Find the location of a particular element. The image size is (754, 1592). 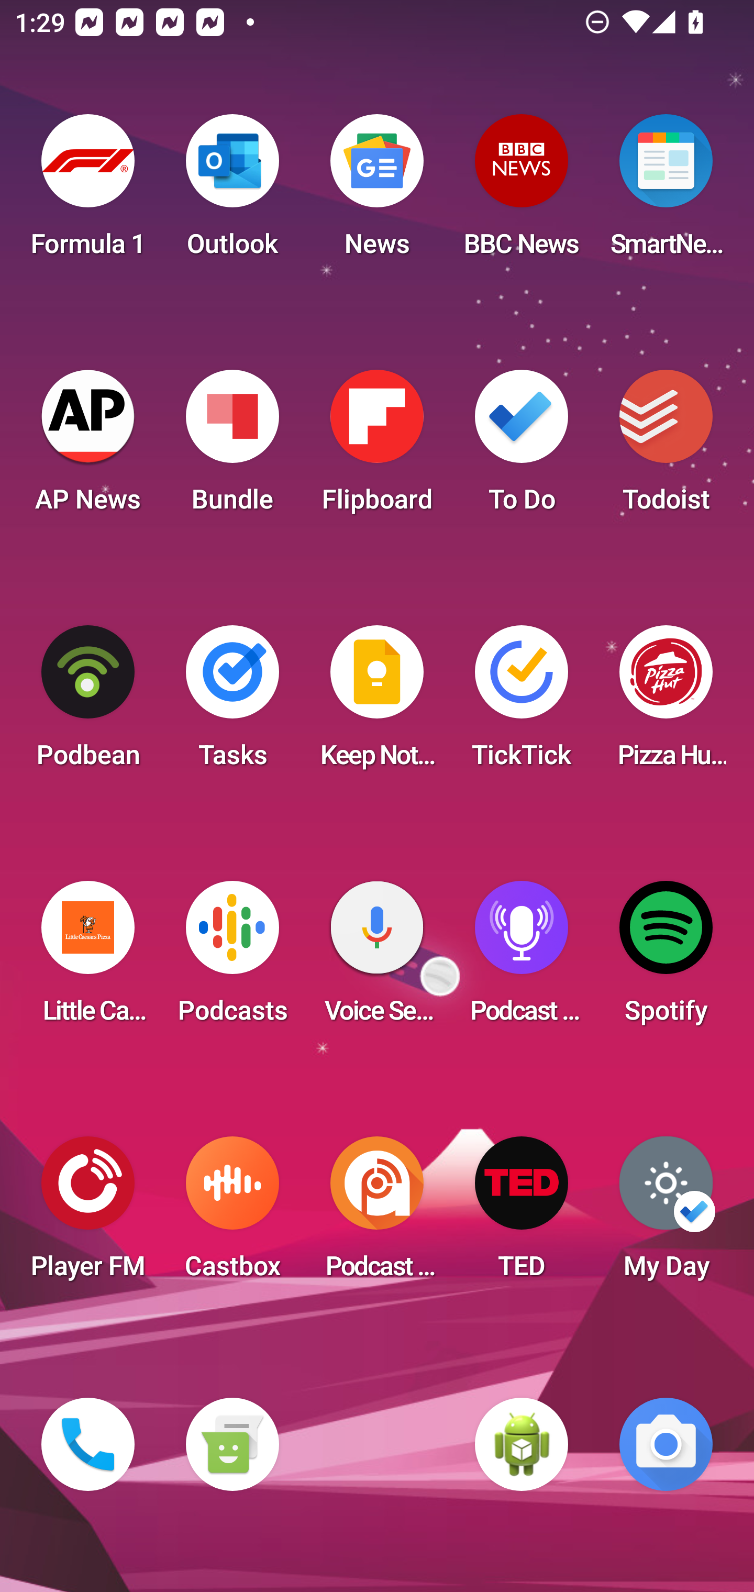

To Do is located at coordinates (522, 447).